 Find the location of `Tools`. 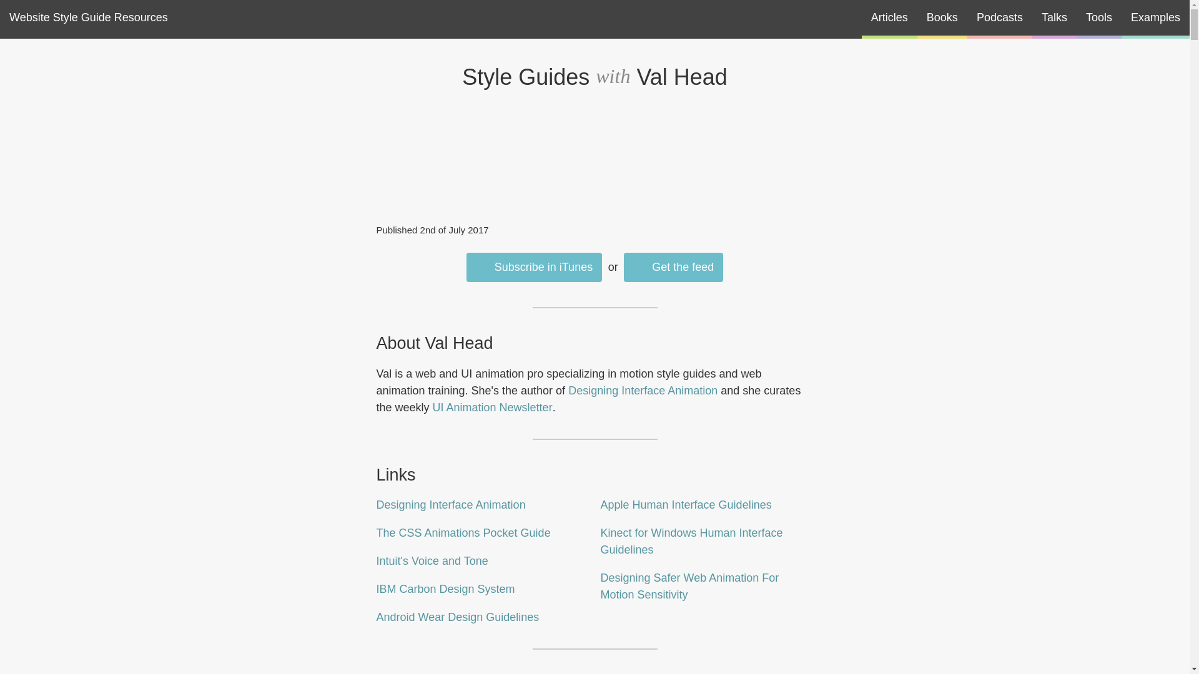

Tools is located at coordinates (1099, 17).